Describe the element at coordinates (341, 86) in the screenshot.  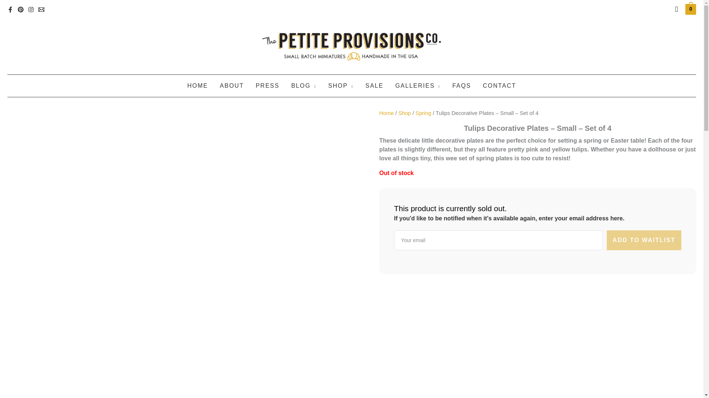
I see `SHOP` at that location.